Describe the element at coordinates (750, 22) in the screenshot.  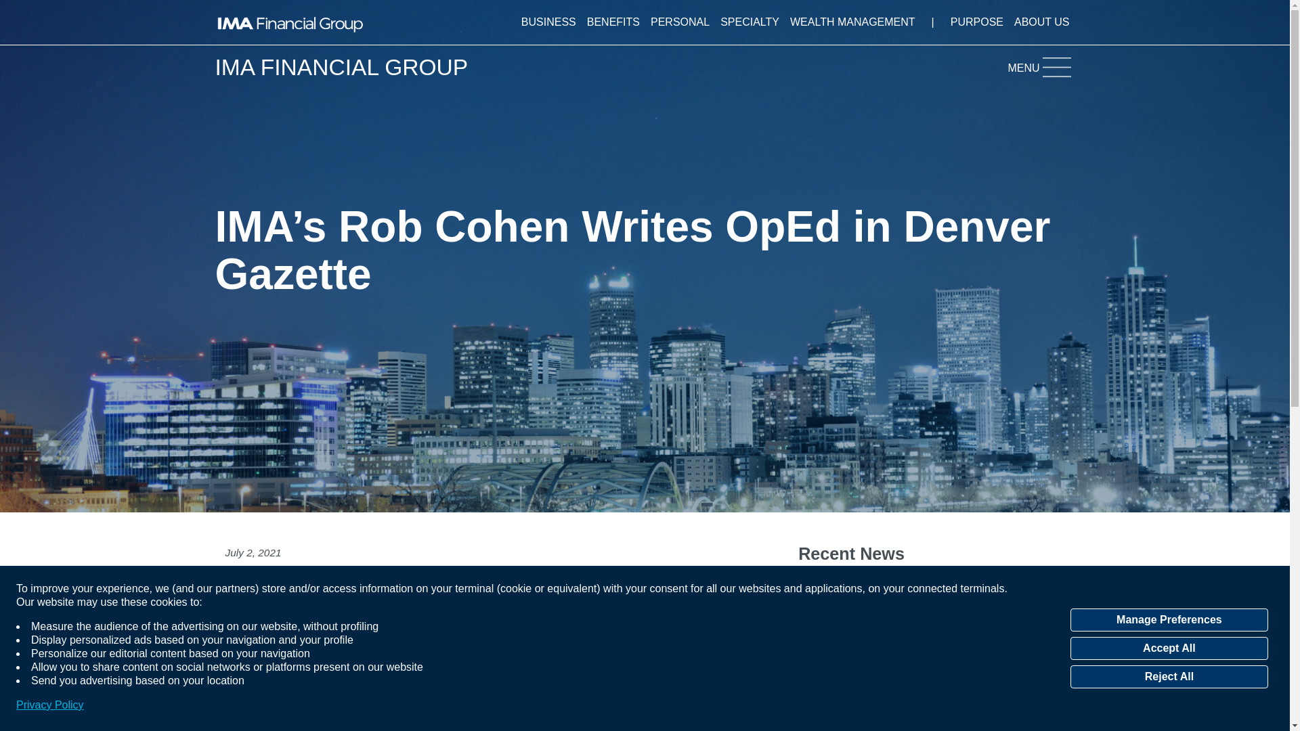
I see `Specialty` at that location.